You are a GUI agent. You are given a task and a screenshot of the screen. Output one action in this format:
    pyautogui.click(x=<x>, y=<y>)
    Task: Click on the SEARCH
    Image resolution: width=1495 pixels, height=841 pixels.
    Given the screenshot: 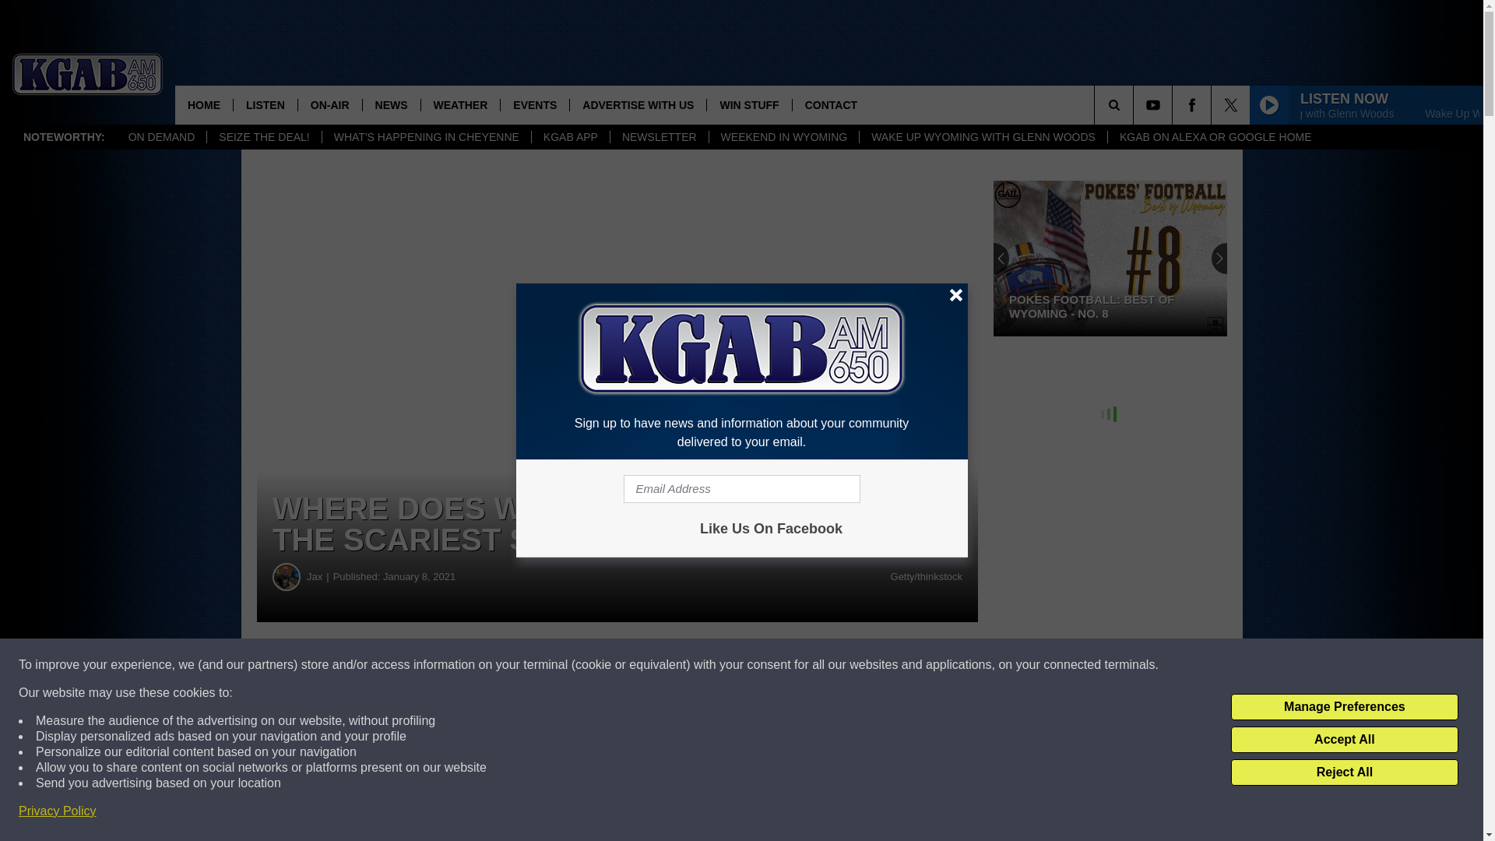 What is the action you would take?
    pyautogui.click(x=1135, y=104)
    